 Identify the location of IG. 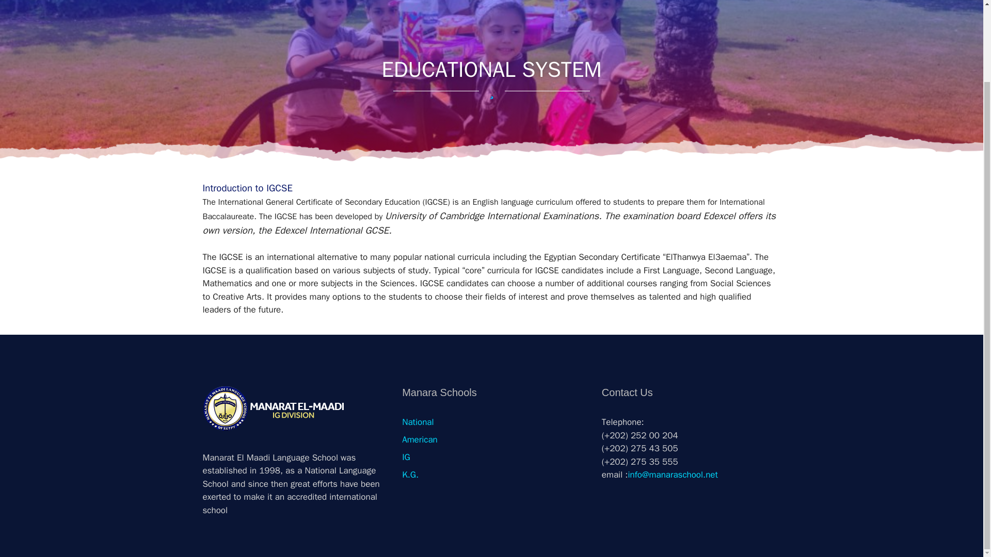
(406, 457).